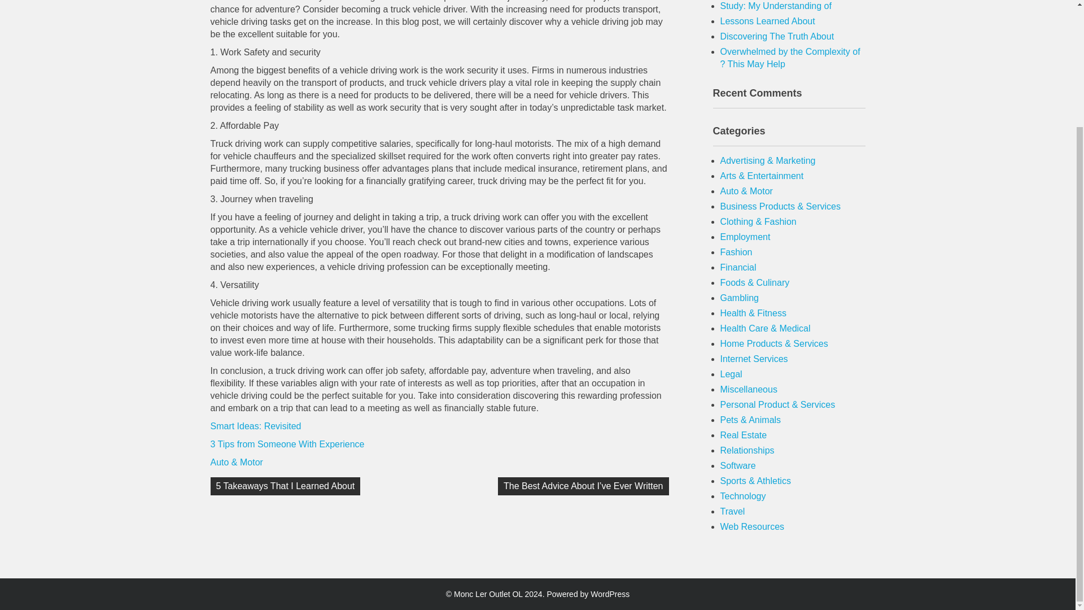 This screenshot has width=1084, height=610. What do you see at coordinates (732, 374) in the screenshot?
I see `Legal` at bounding box center [732, 374].